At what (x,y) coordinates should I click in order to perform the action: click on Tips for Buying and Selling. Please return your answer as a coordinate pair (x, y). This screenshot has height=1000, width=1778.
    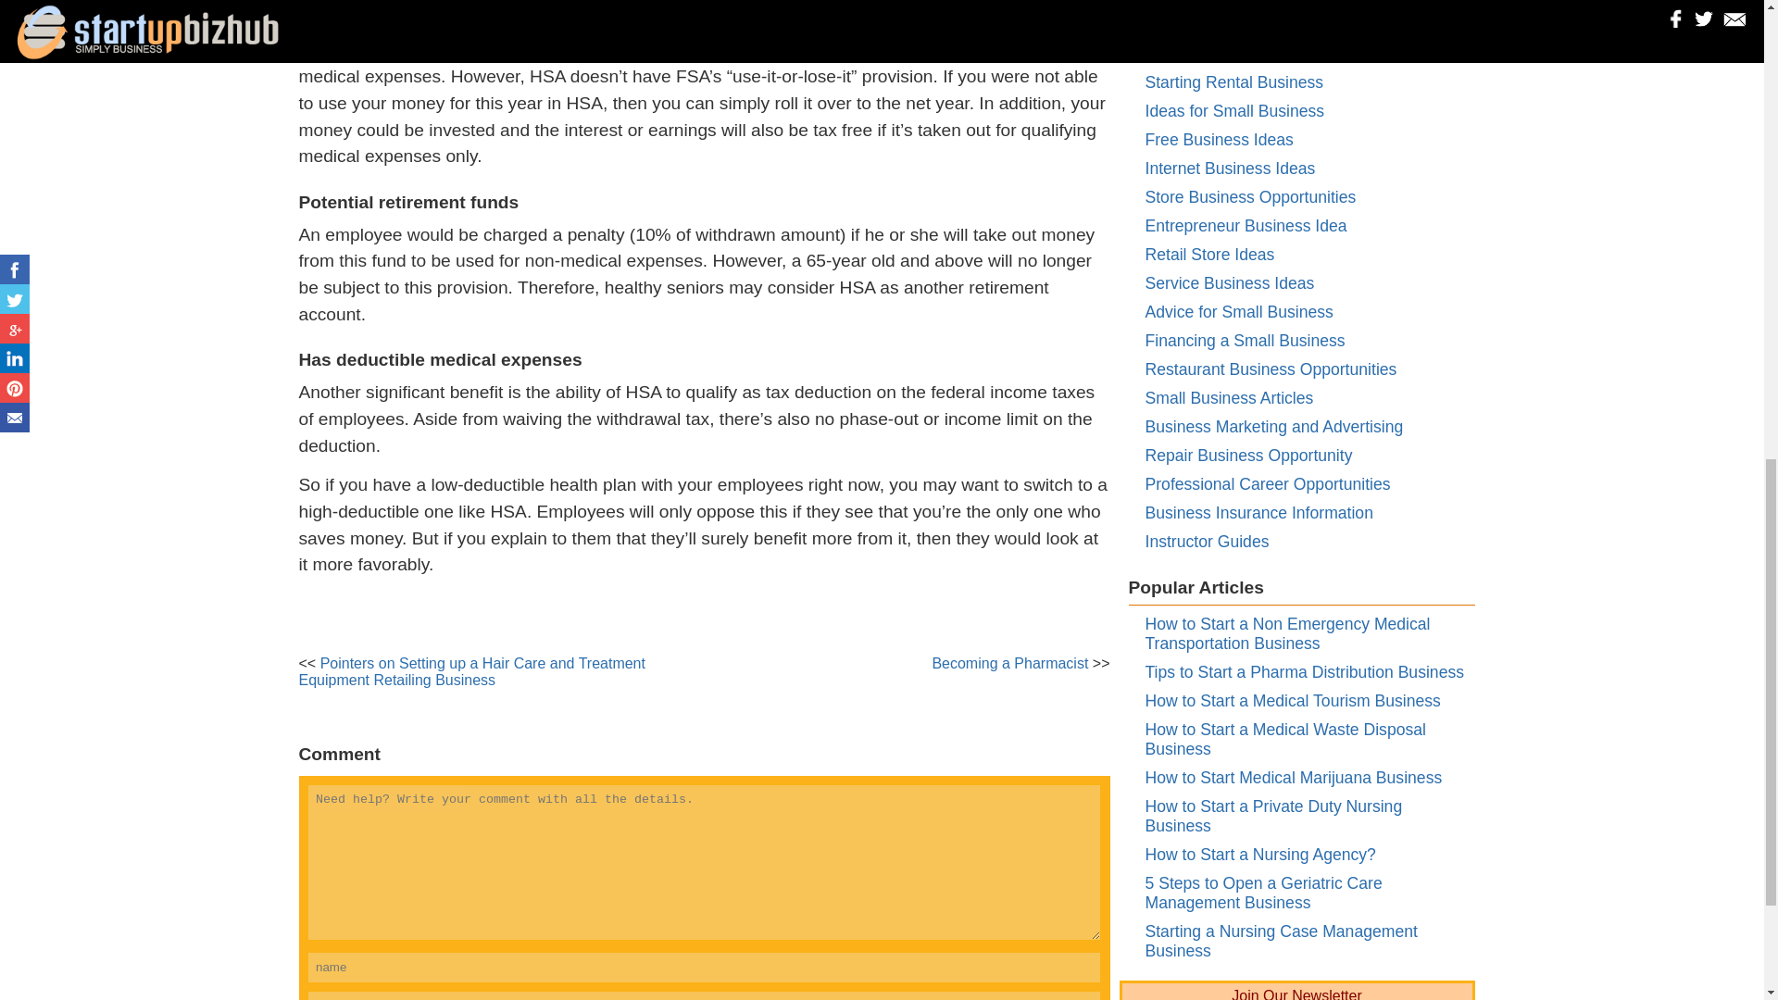
    Looking at the image, I should click on (1241, 54).